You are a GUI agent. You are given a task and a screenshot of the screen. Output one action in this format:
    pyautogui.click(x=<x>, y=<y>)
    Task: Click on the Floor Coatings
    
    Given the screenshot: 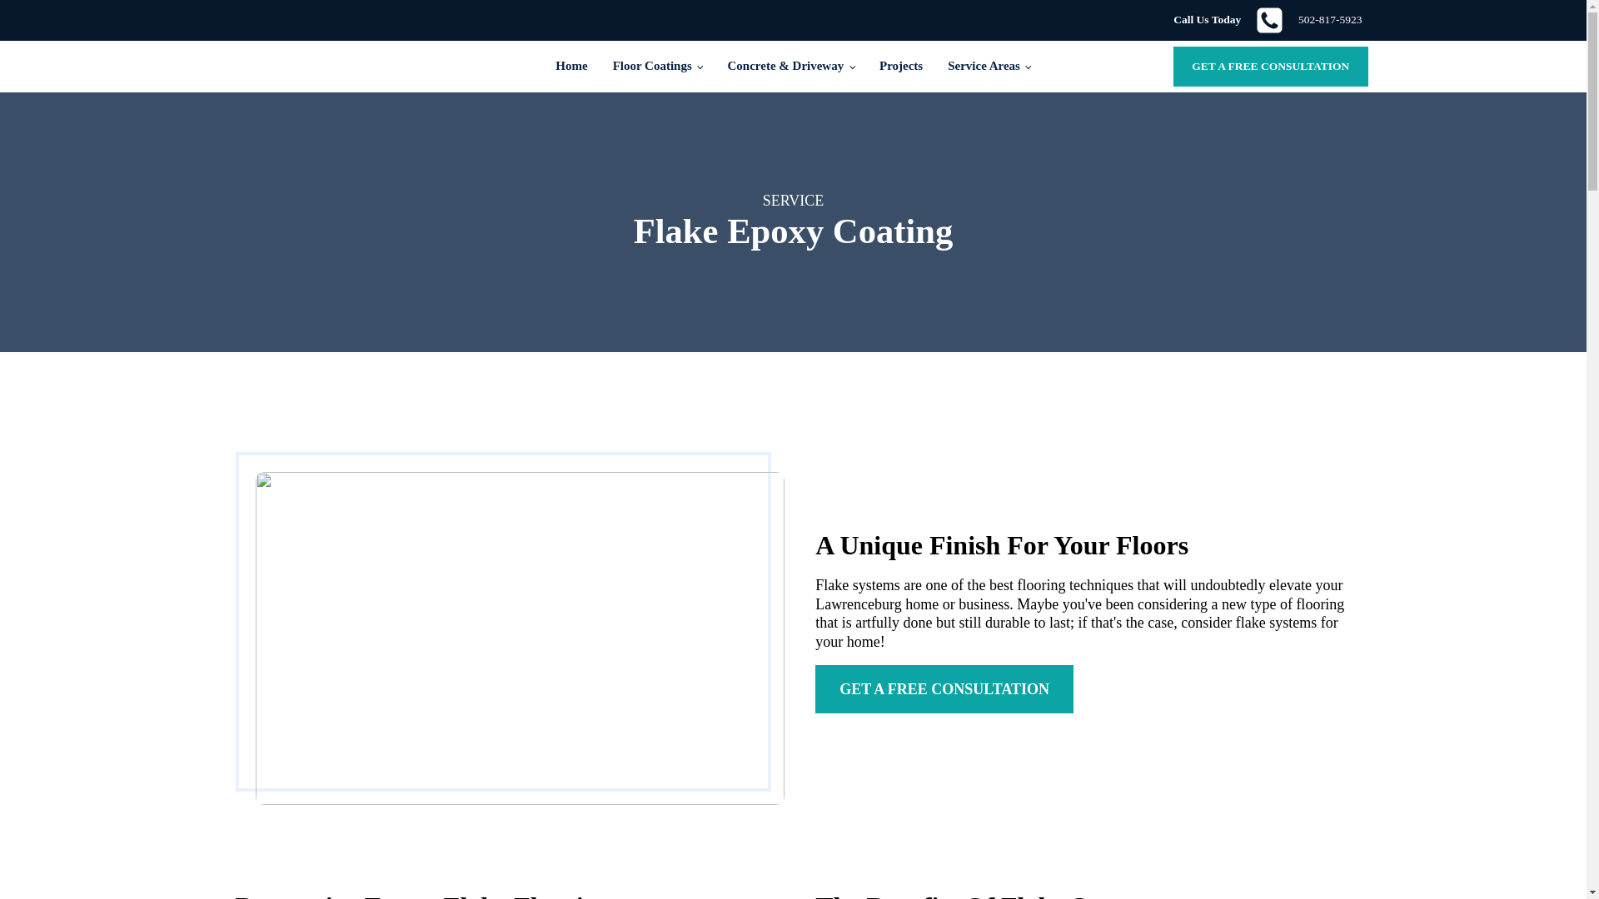 What is the action you would take?
    pyautogui.click(x=1268, y=20)
    